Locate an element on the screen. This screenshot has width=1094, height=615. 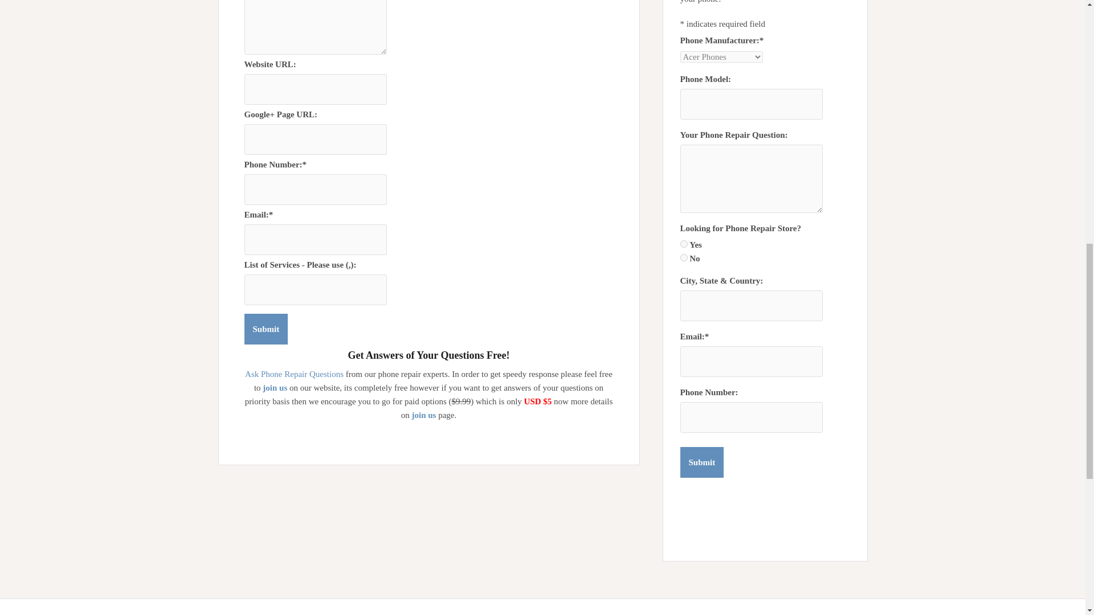
Submit is located at coordinates (266, 329).